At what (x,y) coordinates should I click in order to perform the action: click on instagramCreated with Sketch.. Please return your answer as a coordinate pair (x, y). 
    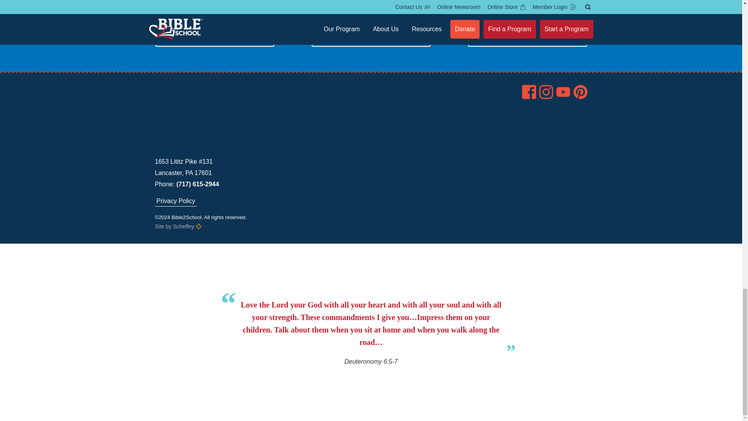
    Looking at the image, I should click on (546, 92).